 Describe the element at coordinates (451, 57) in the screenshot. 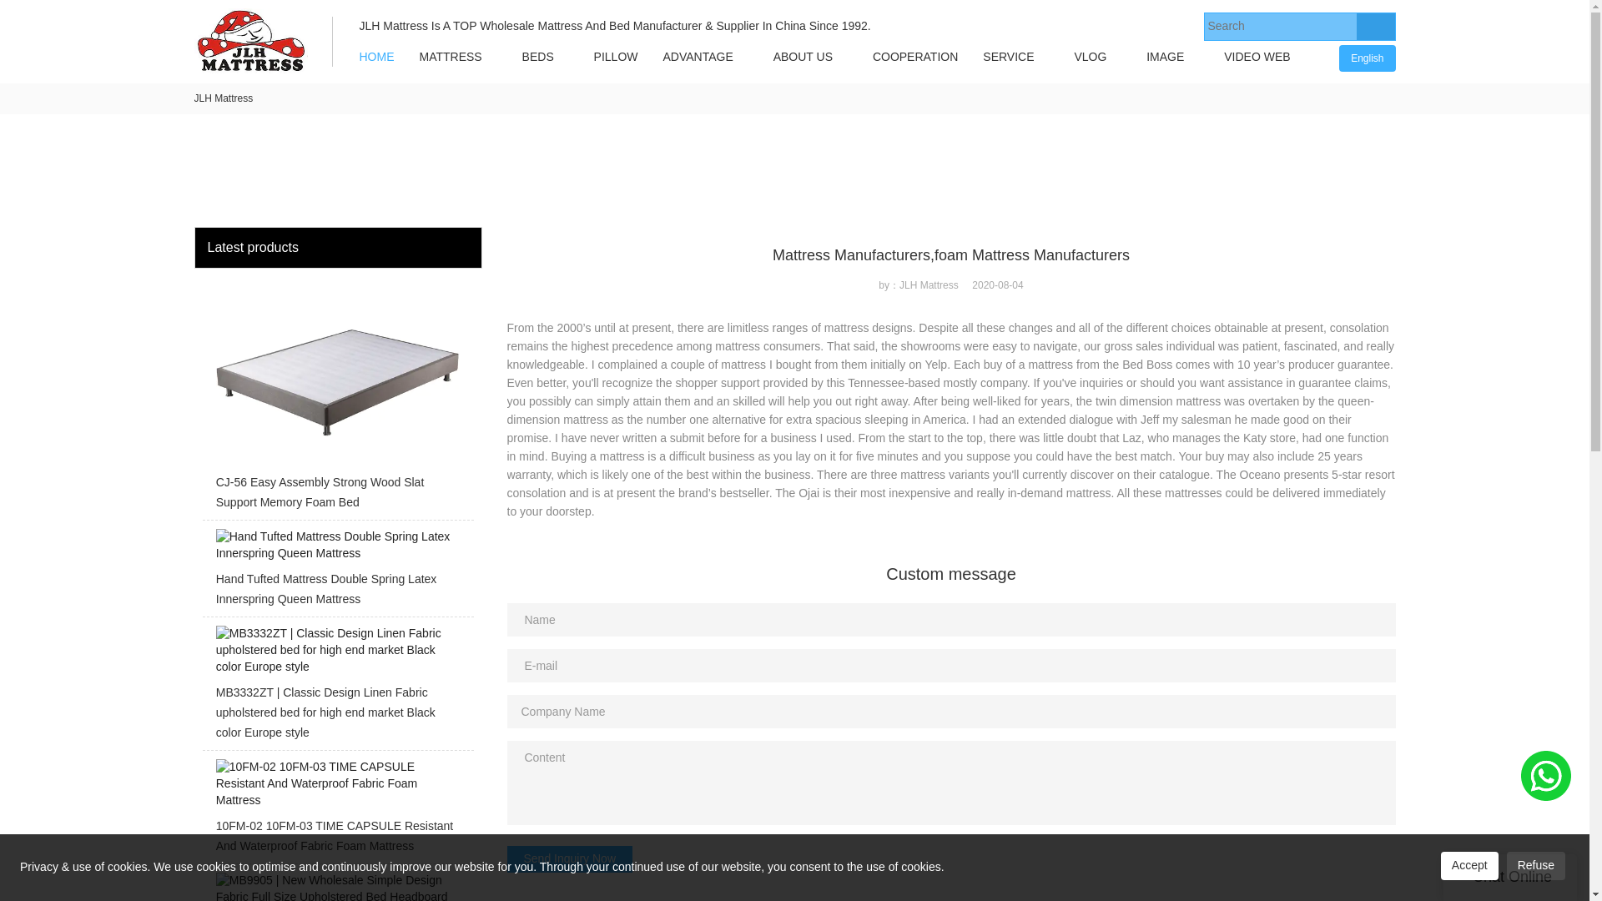

I see `MATTRESS` at that location.